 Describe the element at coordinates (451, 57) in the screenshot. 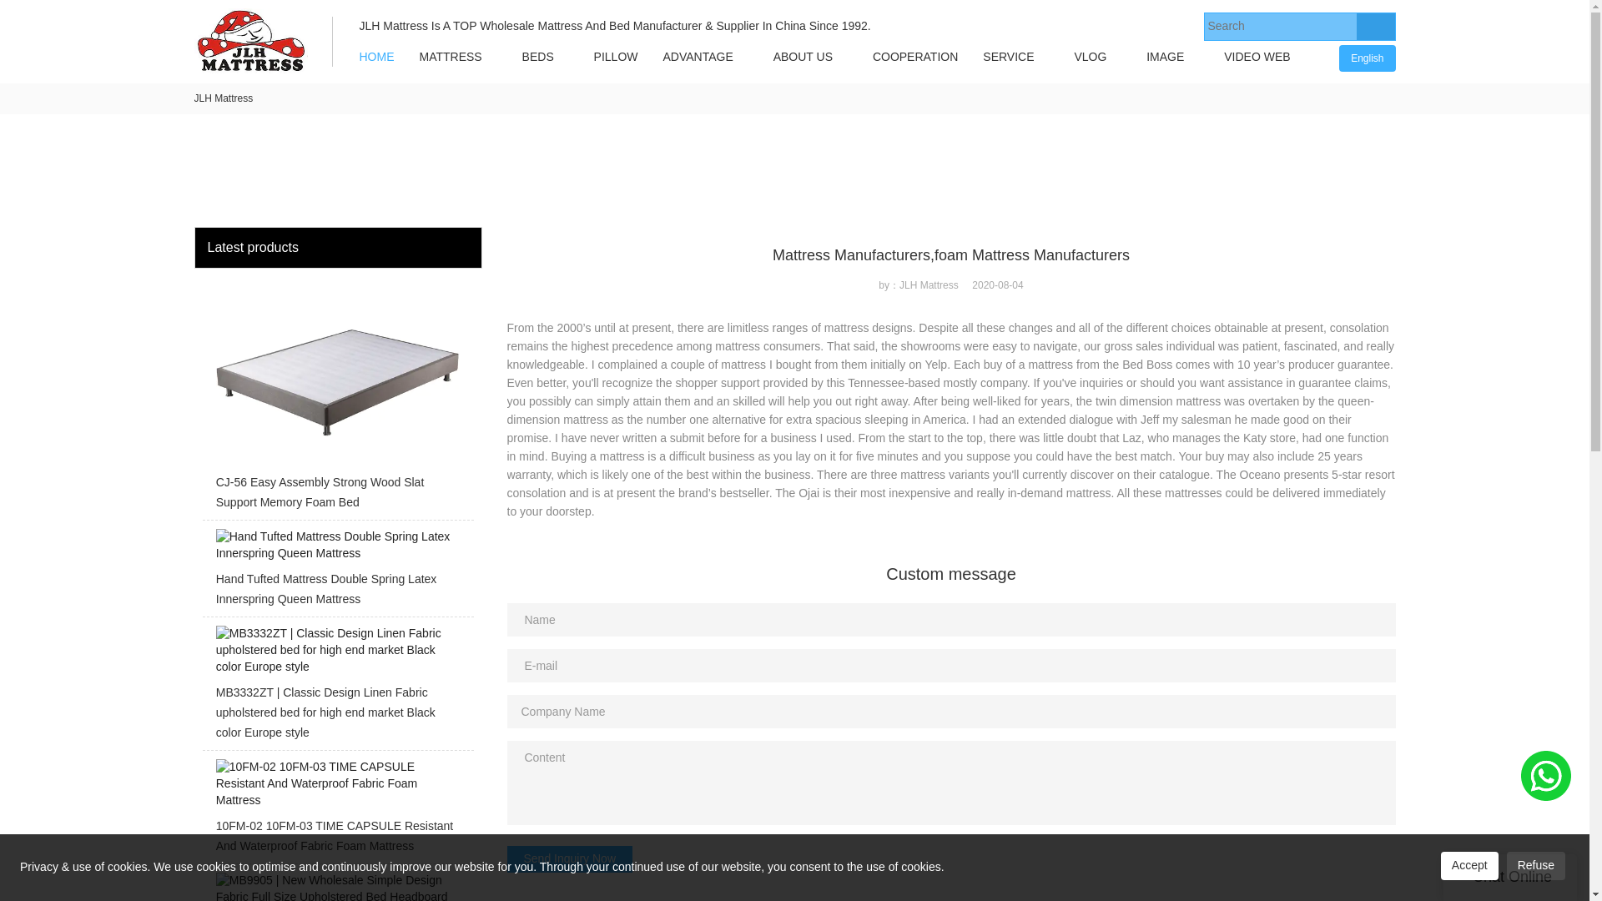

I see `MATTRESS` at that location.